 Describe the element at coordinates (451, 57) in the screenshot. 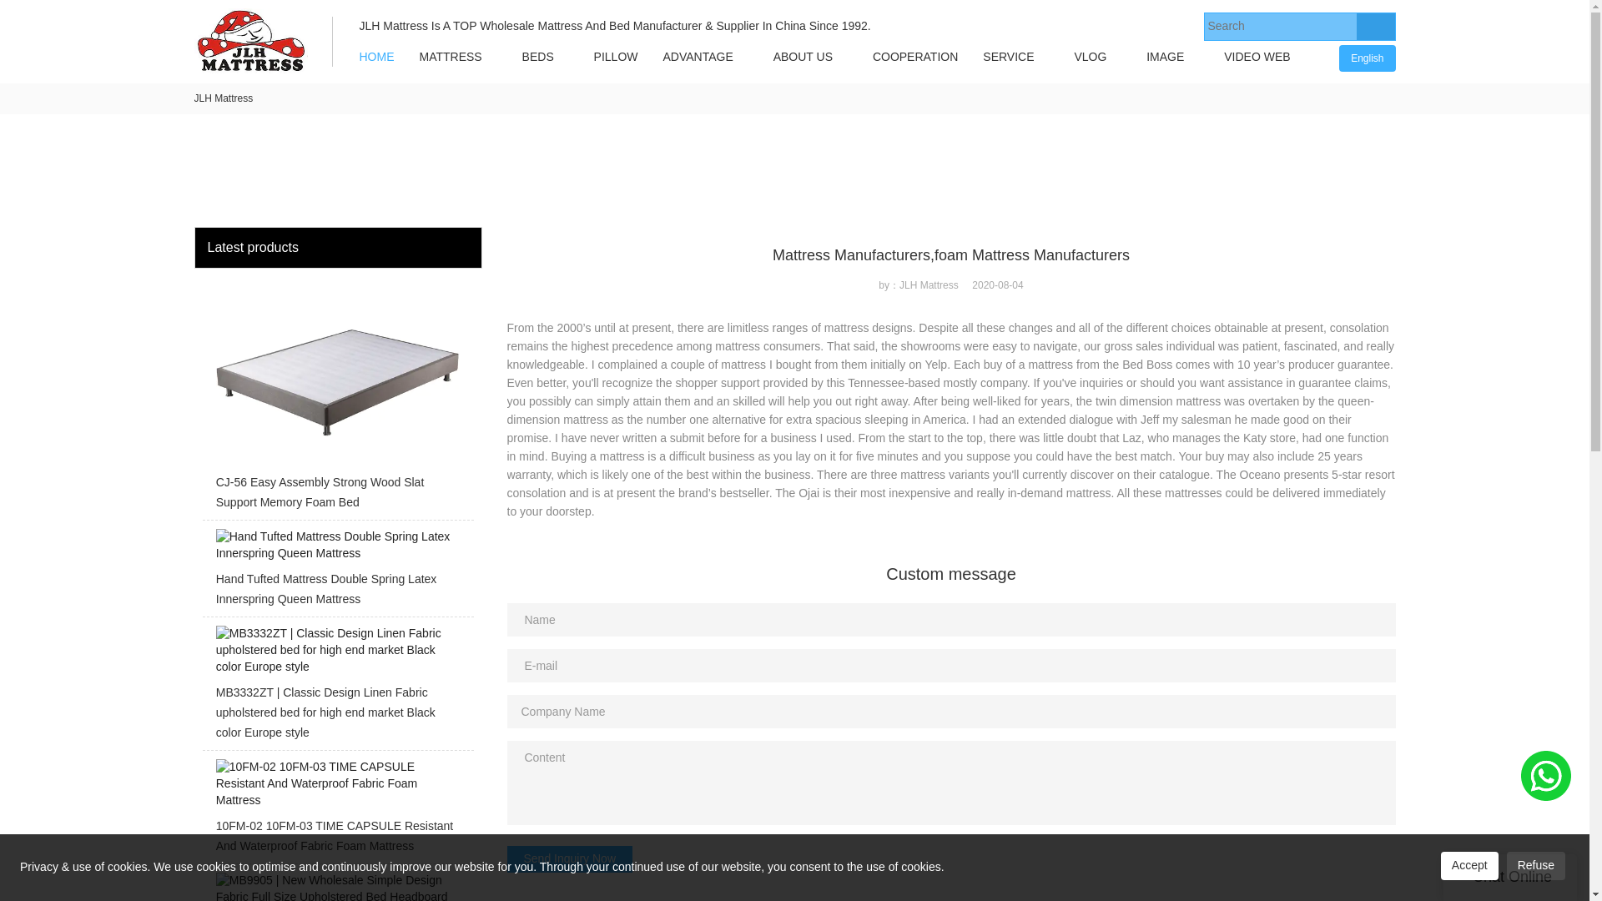

I see `MATTRESS` at that location.